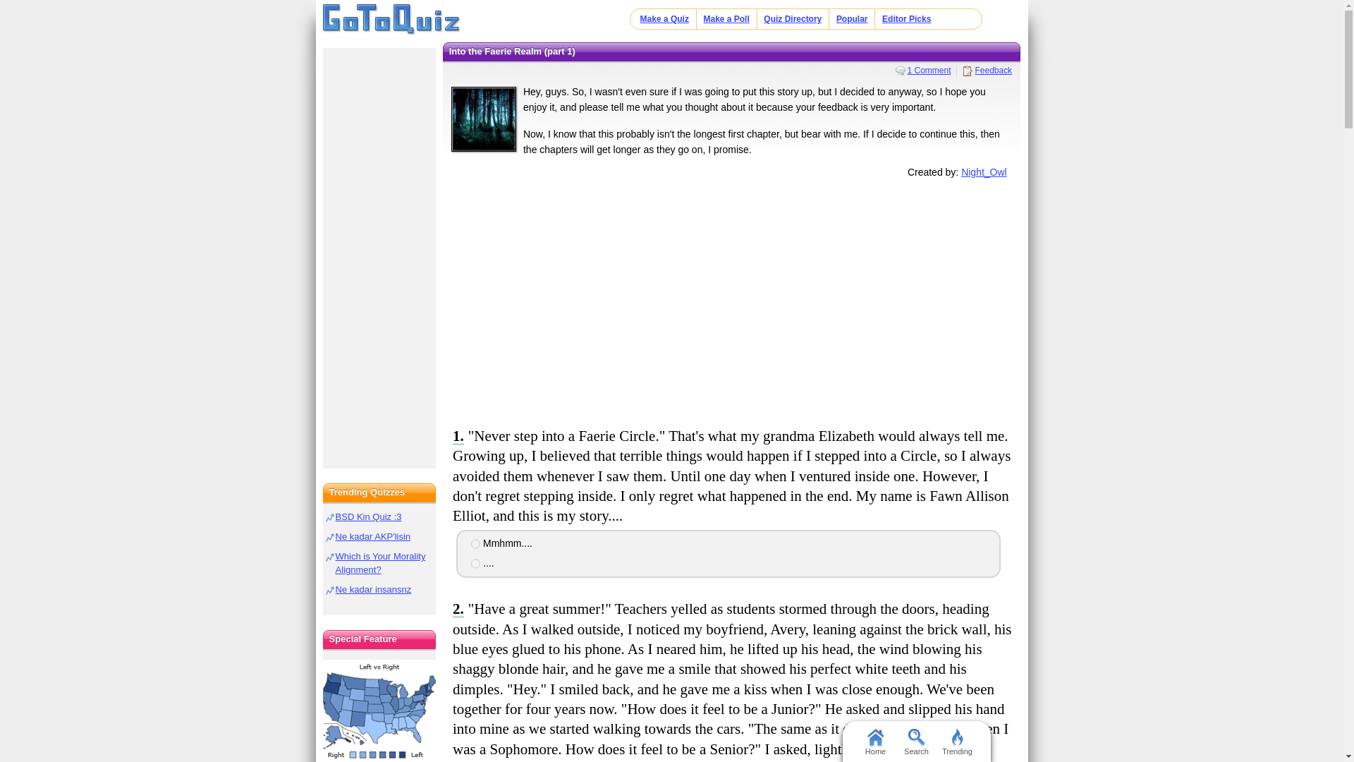 This screenshot has height=762, width=1354. I want to click on Search, so click(915, 741).